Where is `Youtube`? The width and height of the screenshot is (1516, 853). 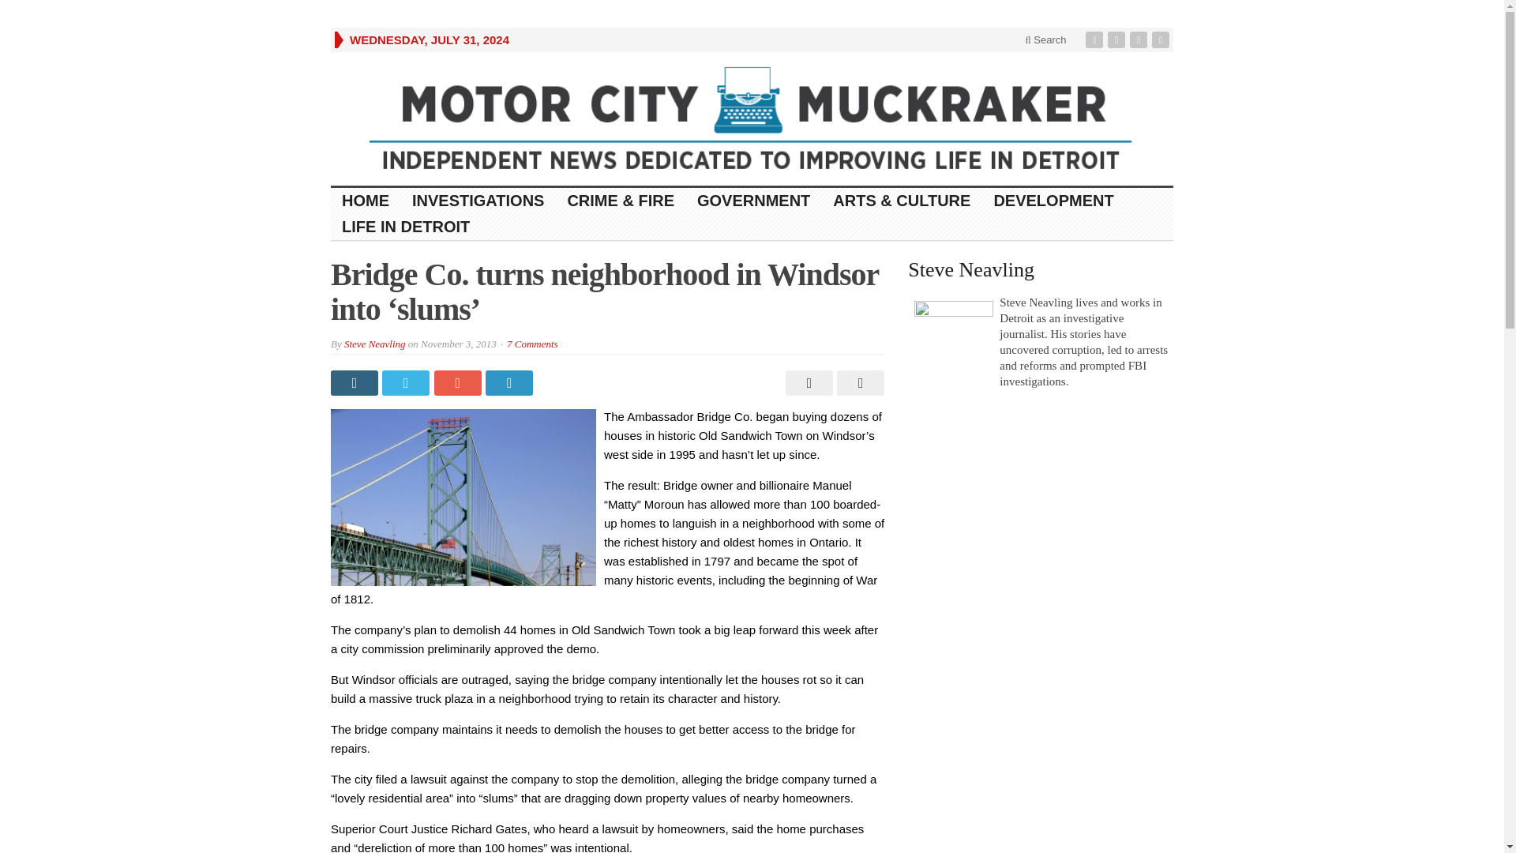 Youtube is located at coordinates (1140, 39).